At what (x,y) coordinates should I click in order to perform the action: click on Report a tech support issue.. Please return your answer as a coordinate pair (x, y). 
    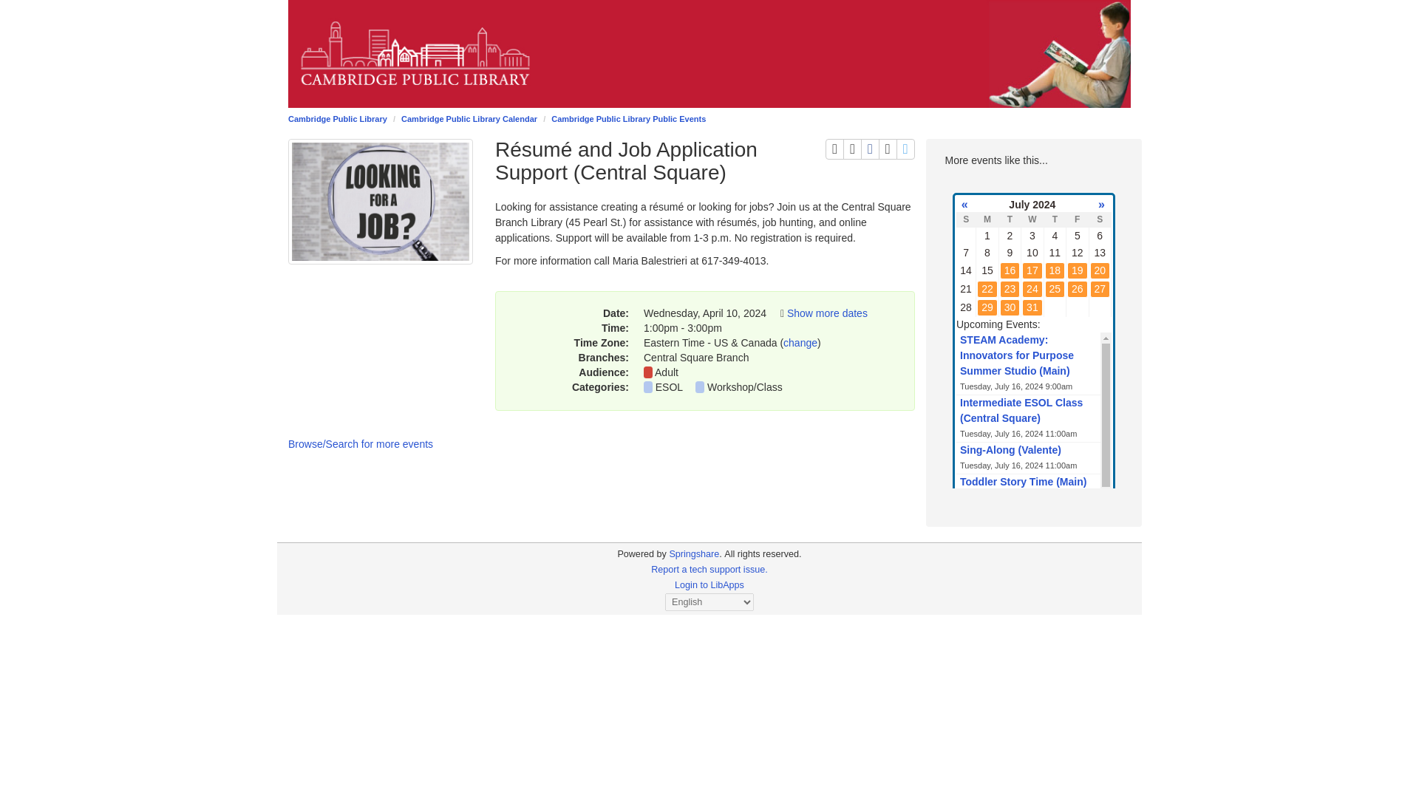
    Looking at the image, I should click on (709, 585).